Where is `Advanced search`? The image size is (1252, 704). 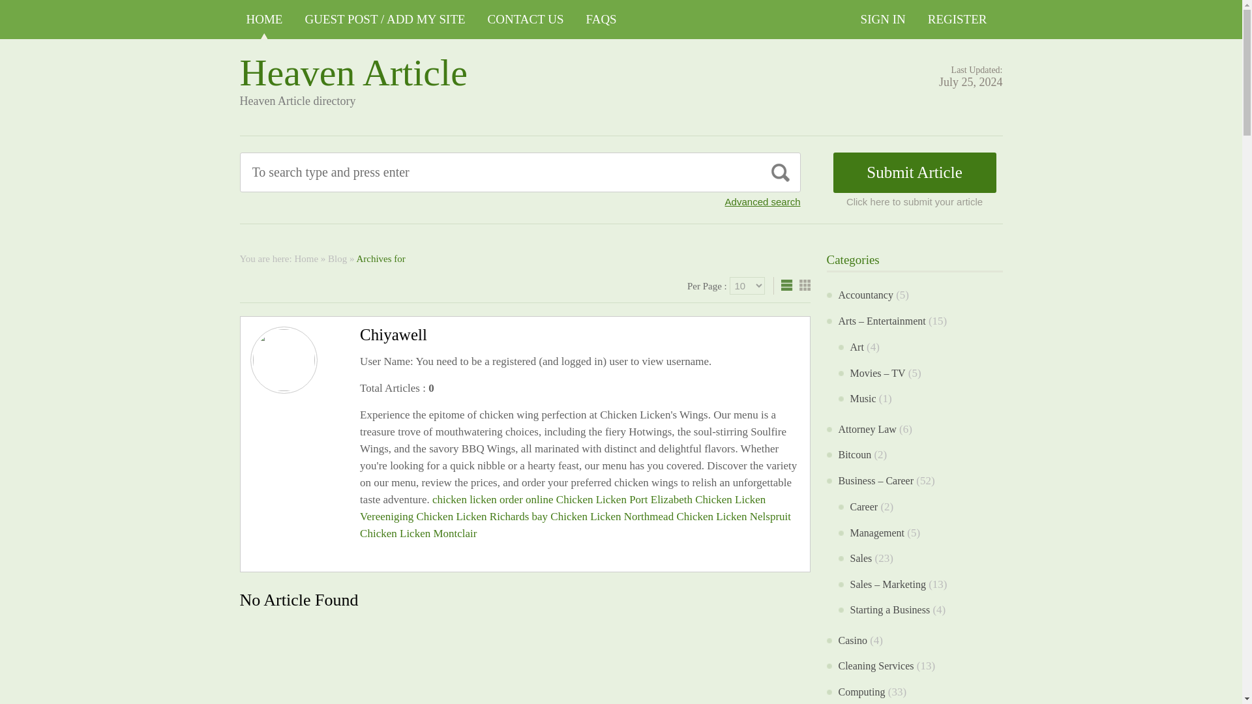
Advanced search is located at coordinates (763, 201).